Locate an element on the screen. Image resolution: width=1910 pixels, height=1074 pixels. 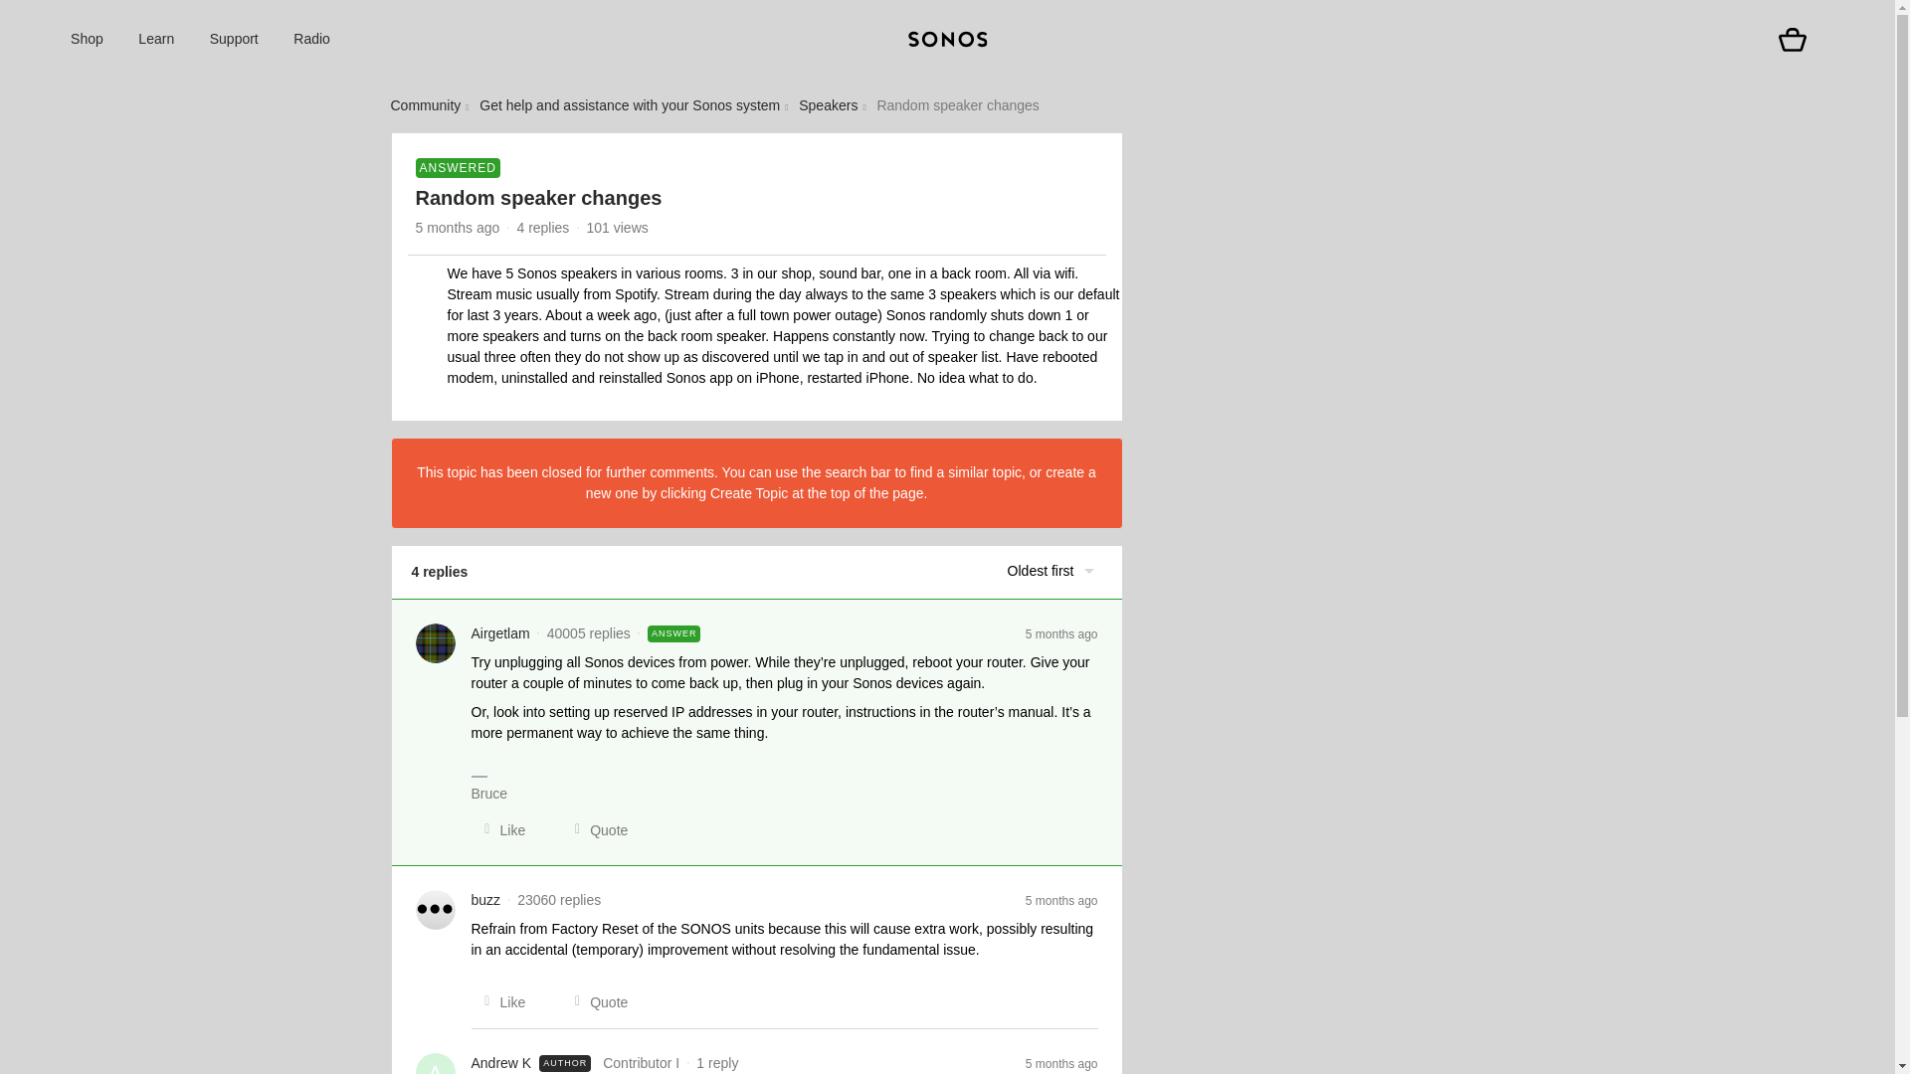
Radio is located at coordinates (312, 40).